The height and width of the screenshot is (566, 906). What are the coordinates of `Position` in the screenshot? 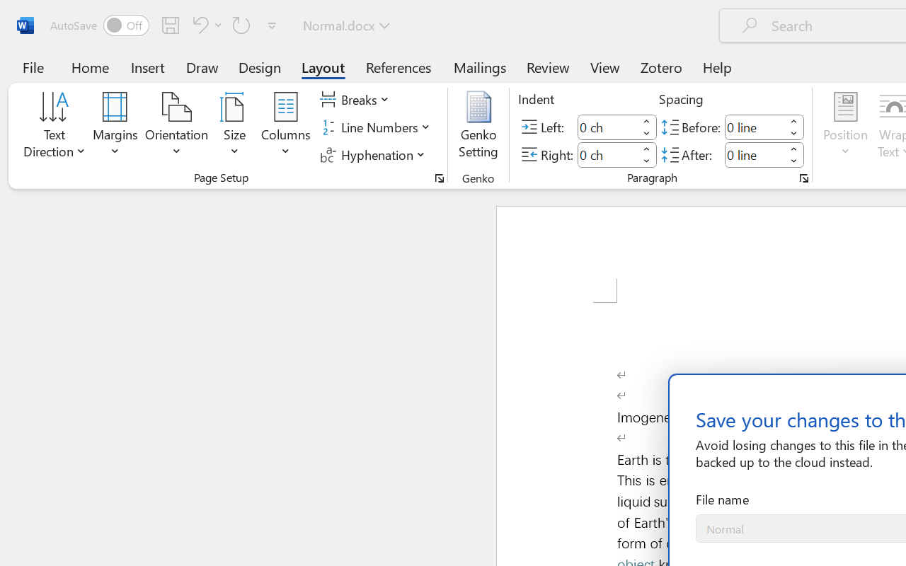 It's located at (845, 127).